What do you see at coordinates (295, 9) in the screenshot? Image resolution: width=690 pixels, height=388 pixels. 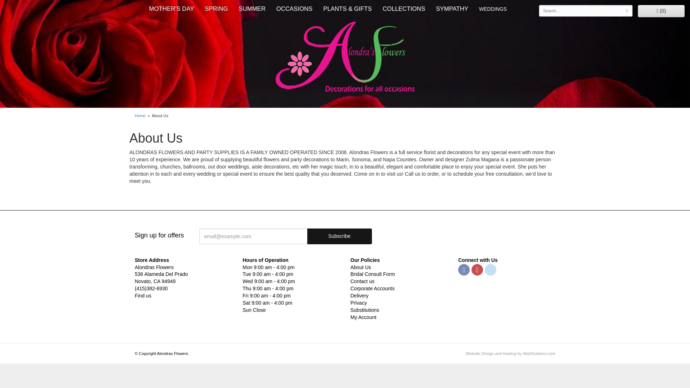 I see `OCCASIONS` at bounding box center [295, 9].